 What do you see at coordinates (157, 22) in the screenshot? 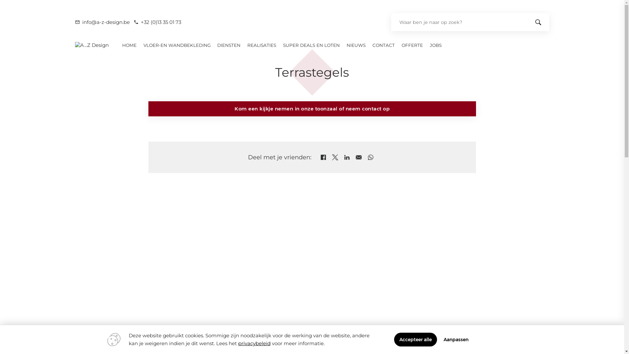
I see `phone
+32 (0)13 35 01 73` at bounding box center [157, 22].